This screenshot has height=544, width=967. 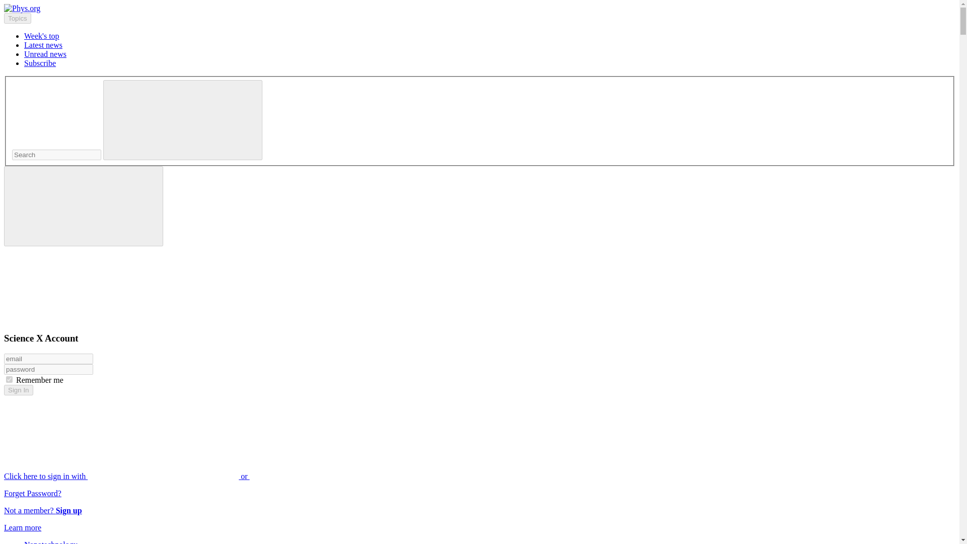 I want to click on Latest news, so click(x=43, y=45).